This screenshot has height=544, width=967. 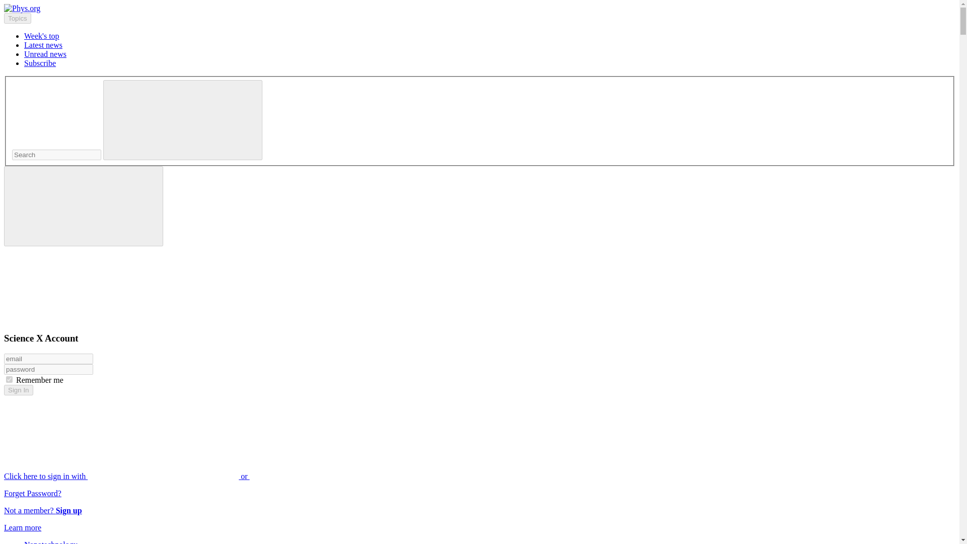 I want to click on Latest news, so click(x=43, y=45).